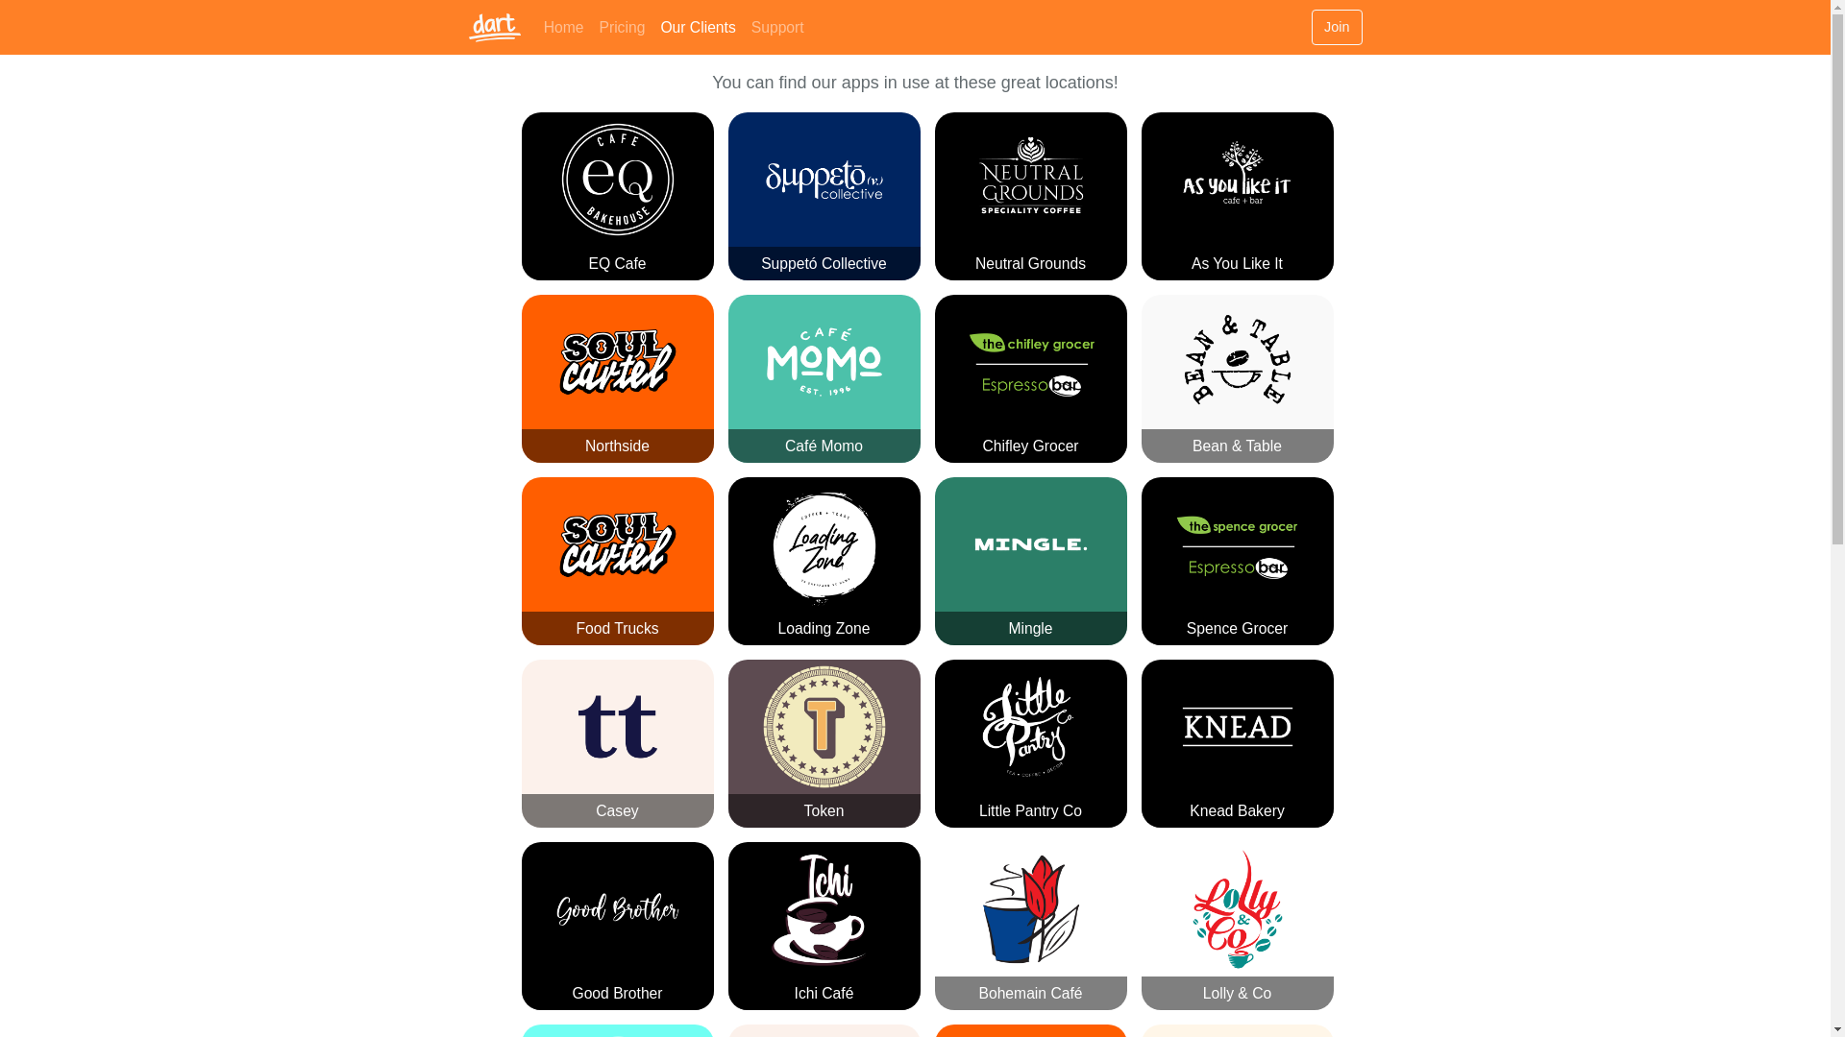 The height and width of the screenshot is (1037, 1845). Describe the element at coordinates (1238, 561) in the screenshot. I see `Spence Grocer` at that location.